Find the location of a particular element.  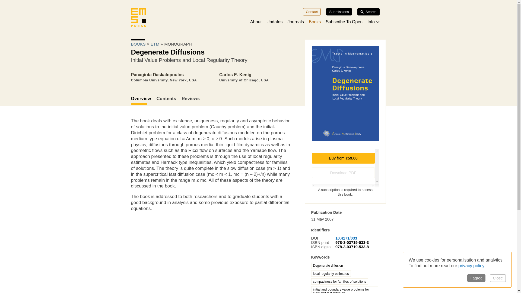

Overview is located at coordinates (143, 101).